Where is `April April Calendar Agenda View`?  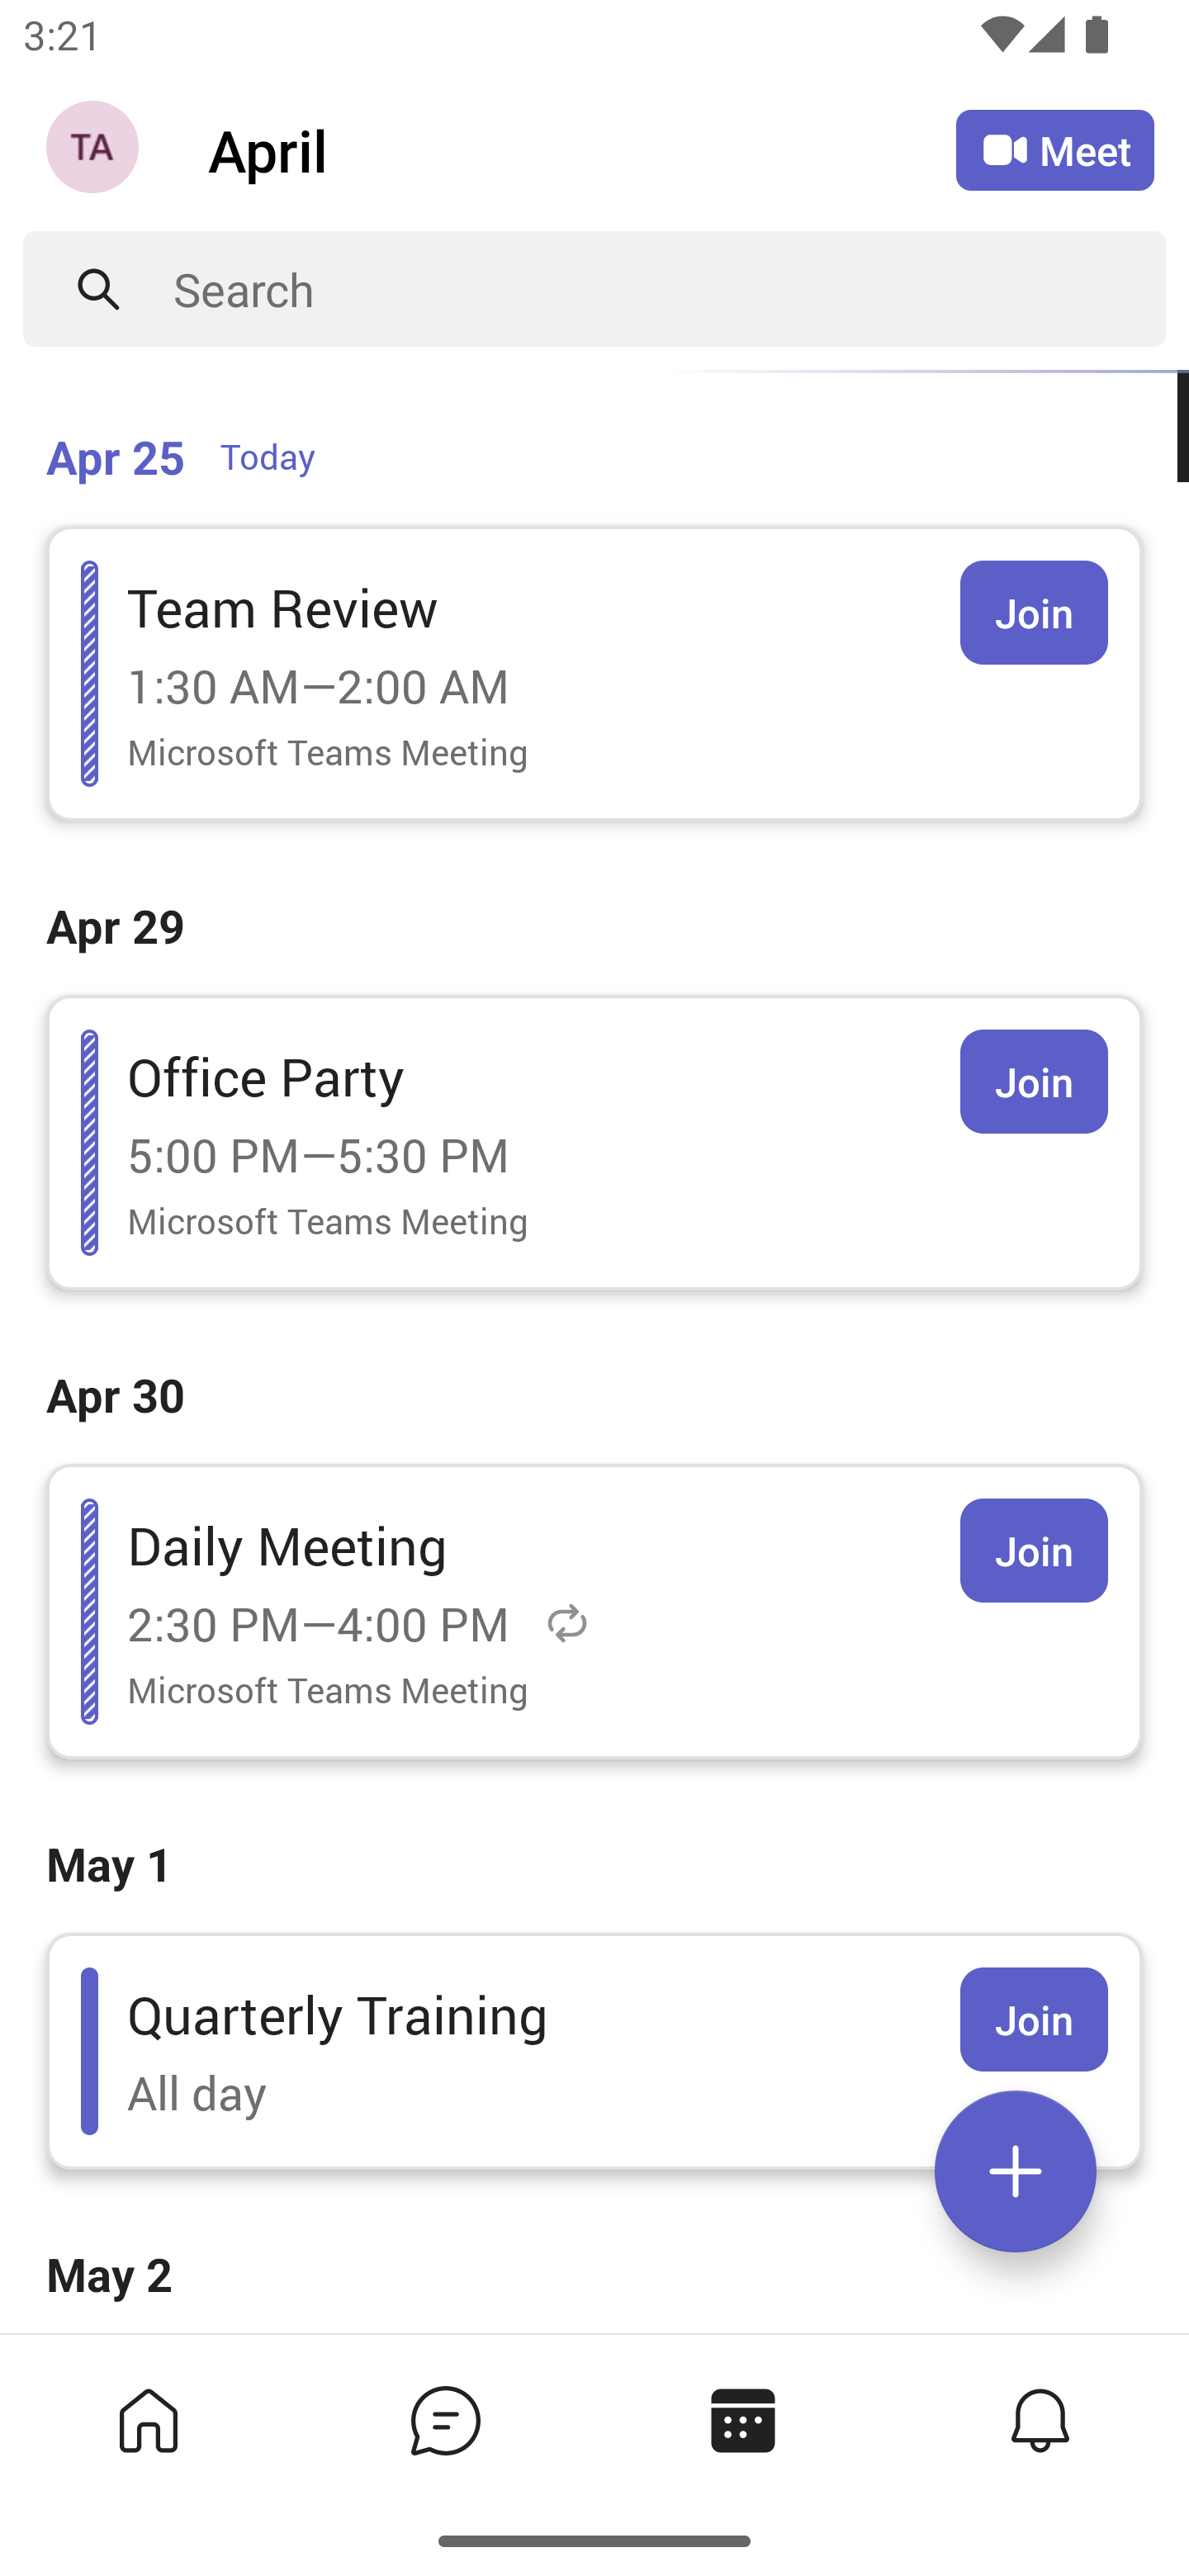 April April Calendar Agenda View is located at coordinates (581, 149).